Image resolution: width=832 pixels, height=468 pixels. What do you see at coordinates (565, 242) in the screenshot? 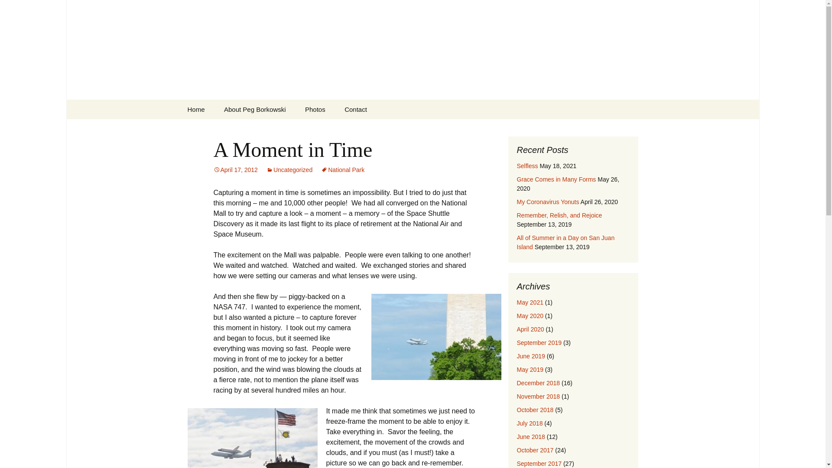
I see `All of Summer in a Day on San Juan Island` at bounding box center [565, 242].